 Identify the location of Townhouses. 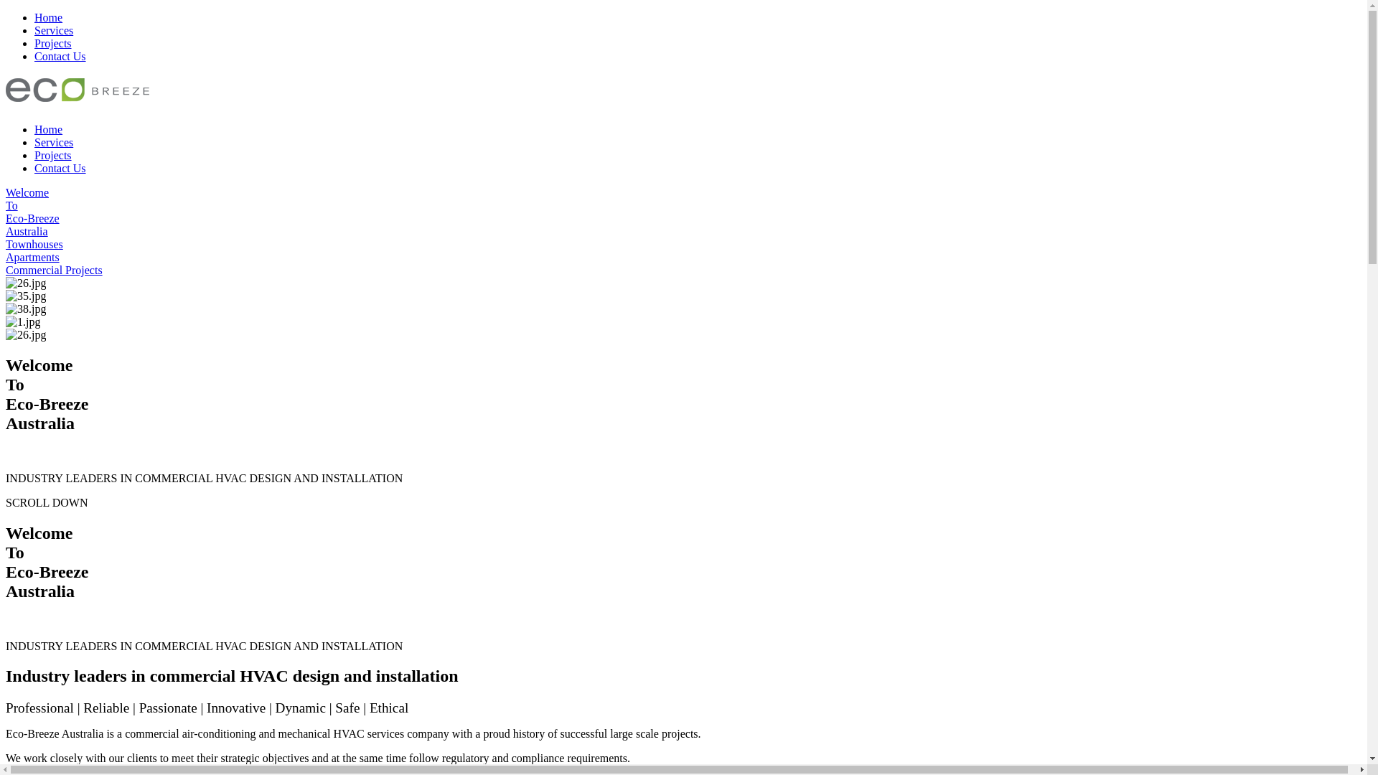
(683, 245).